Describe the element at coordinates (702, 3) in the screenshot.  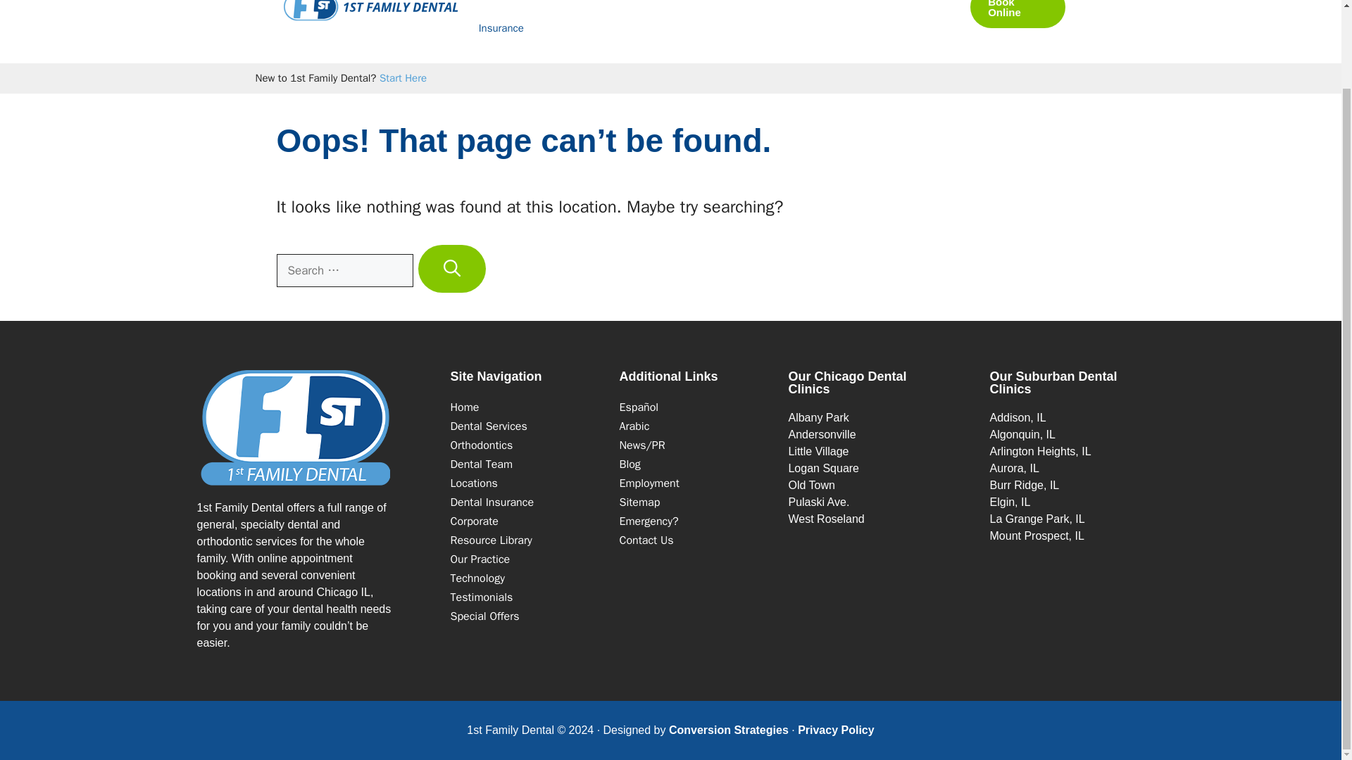
I see `Orthodontics` at that location.